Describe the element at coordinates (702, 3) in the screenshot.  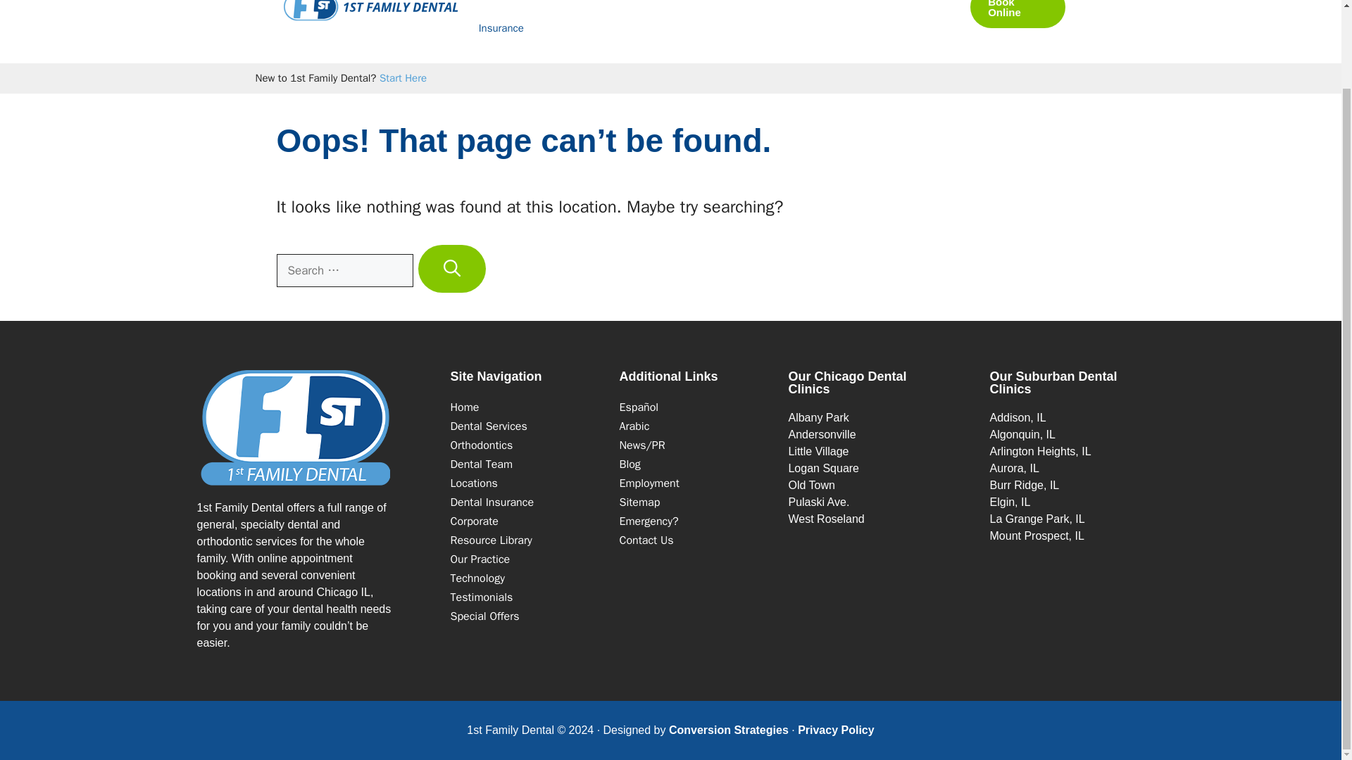
I see `Orthodontics` at that location.